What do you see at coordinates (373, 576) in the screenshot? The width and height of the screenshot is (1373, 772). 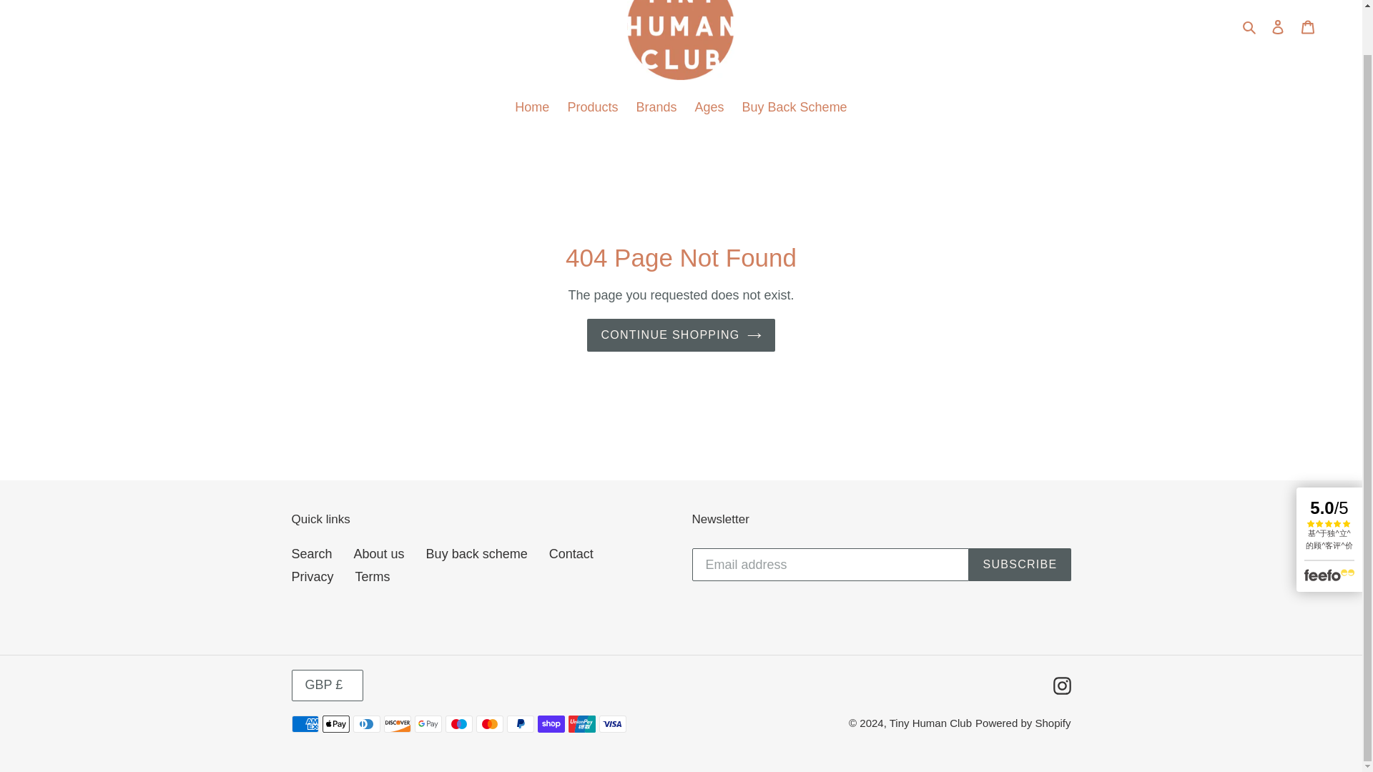 I see `Terms` at bounding box center [373, 576].